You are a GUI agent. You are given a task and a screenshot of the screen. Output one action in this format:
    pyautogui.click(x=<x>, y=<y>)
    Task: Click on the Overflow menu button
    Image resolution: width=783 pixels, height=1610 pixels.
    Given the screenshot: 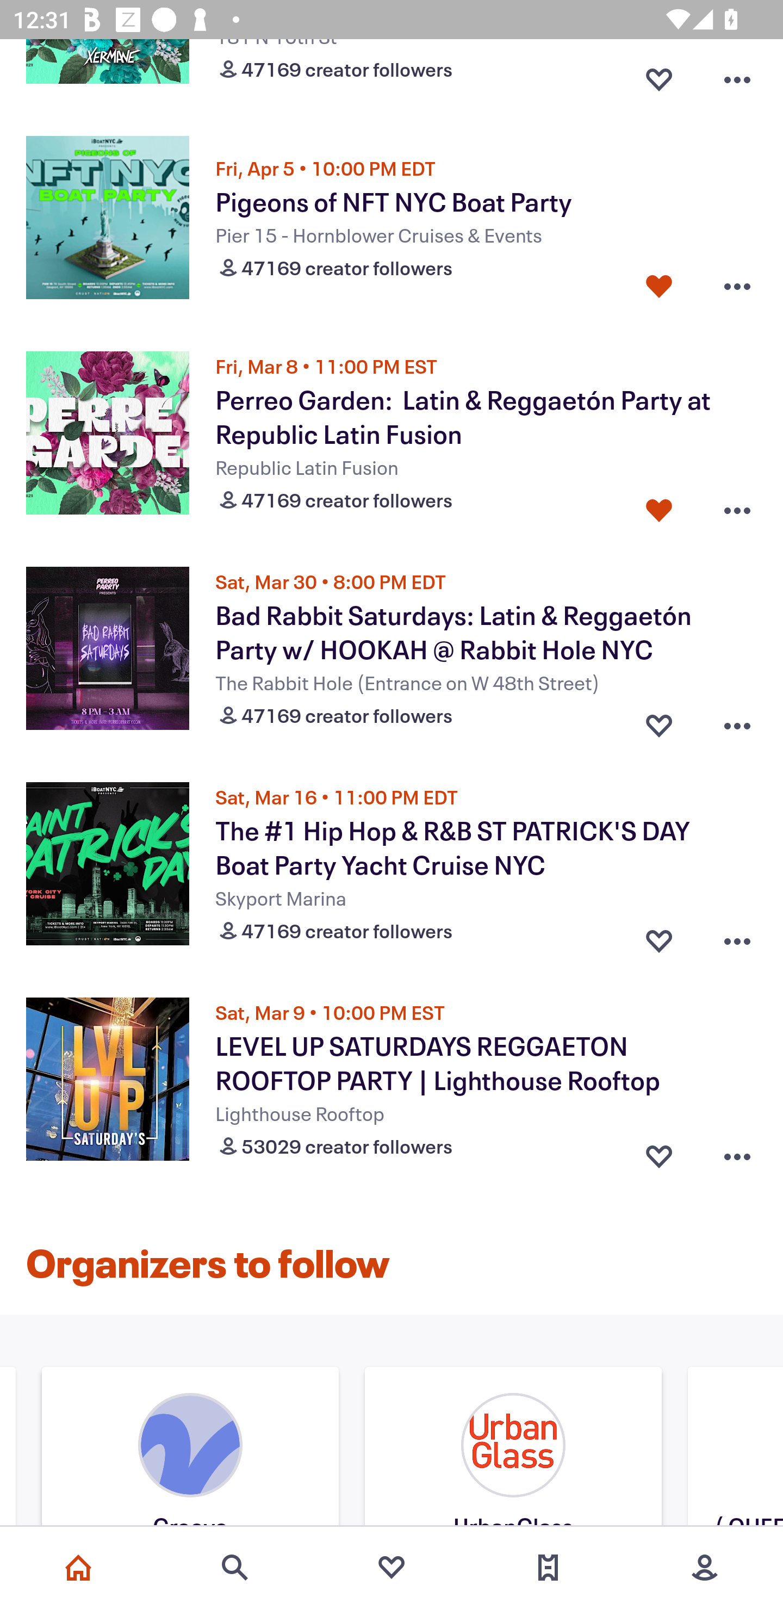 What is the action you would take?
    pyautogui.click(x=737, y=722)
    